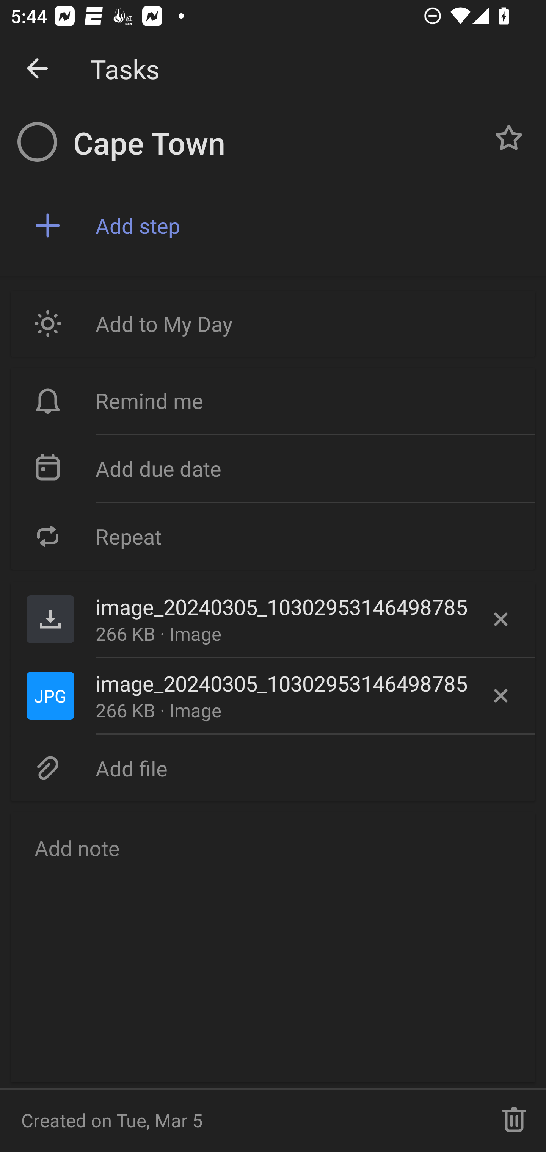 The image size is (546, 1152). What do you see at coordinates (501, 619) in the screenshot?
I see `Delete file` at bounding box center [501, 619].